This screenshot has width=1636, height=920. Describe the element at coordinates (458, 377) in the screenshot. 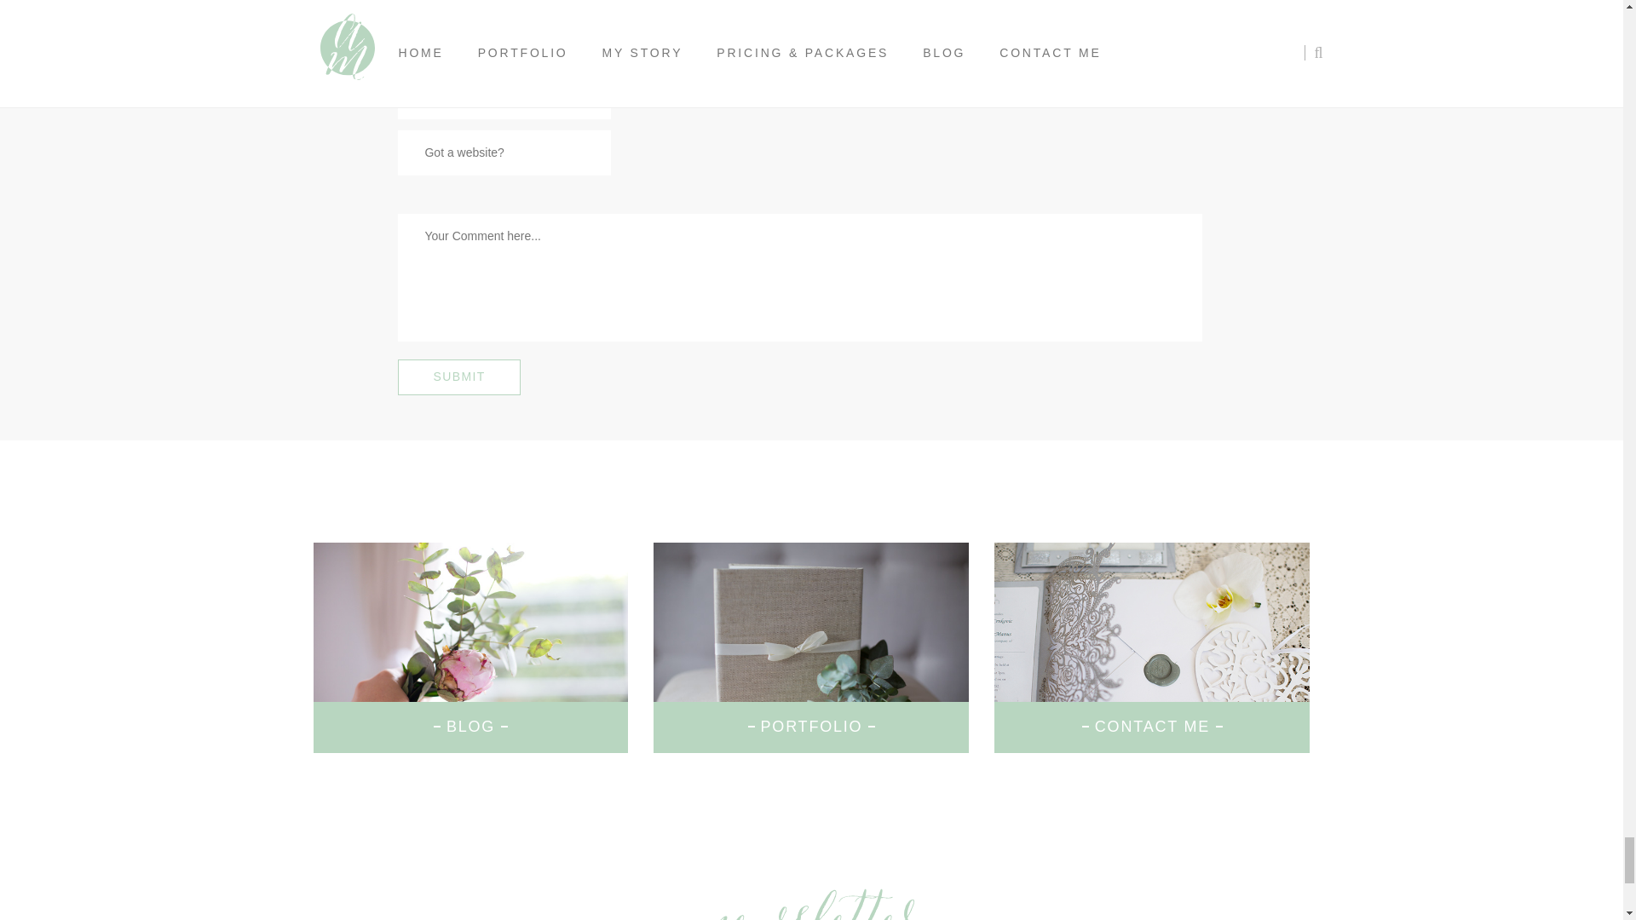

I see `Submit` at that location.